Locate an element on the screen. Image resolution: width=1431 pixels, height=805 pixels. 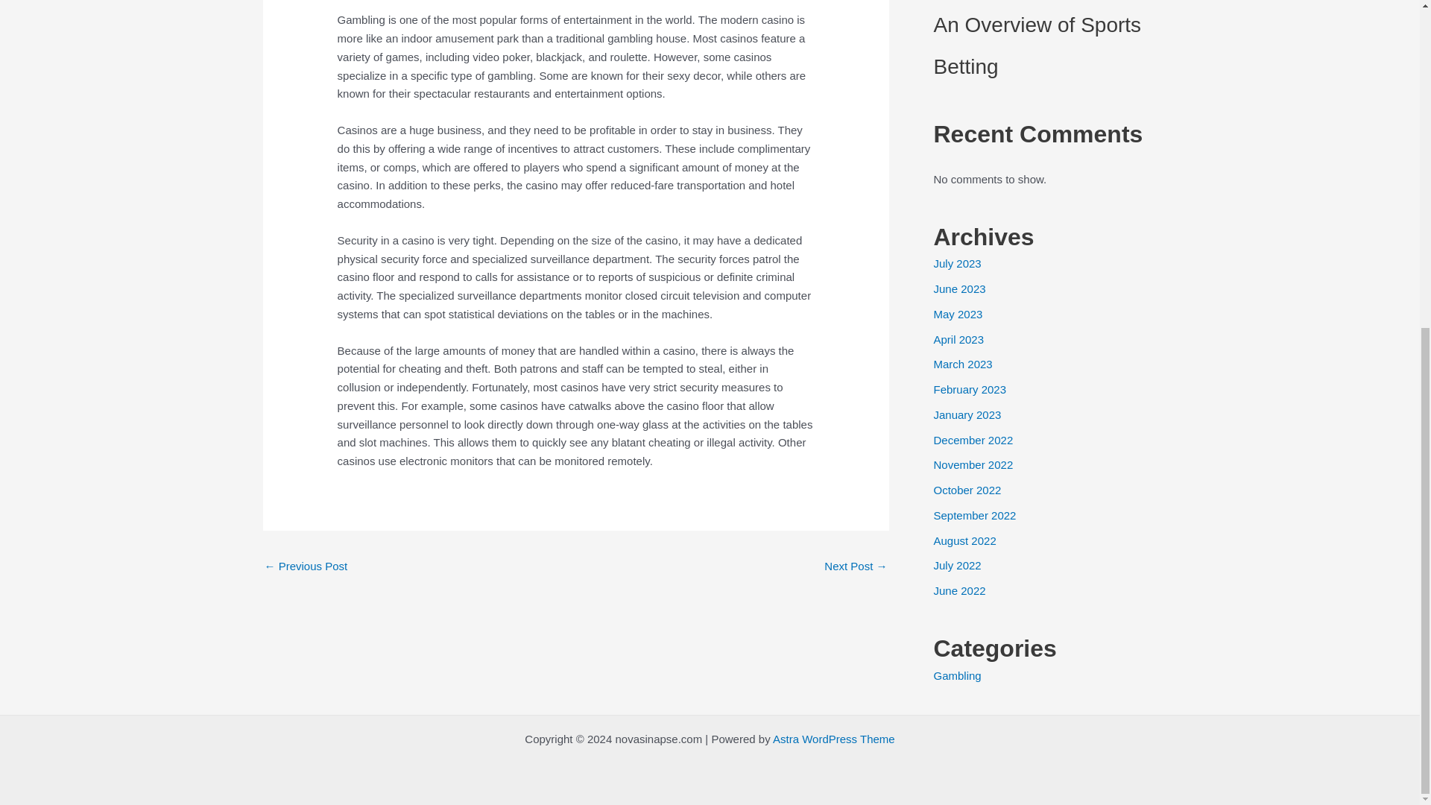
Astra WordPress Theme is located at coordinates (833, 739).